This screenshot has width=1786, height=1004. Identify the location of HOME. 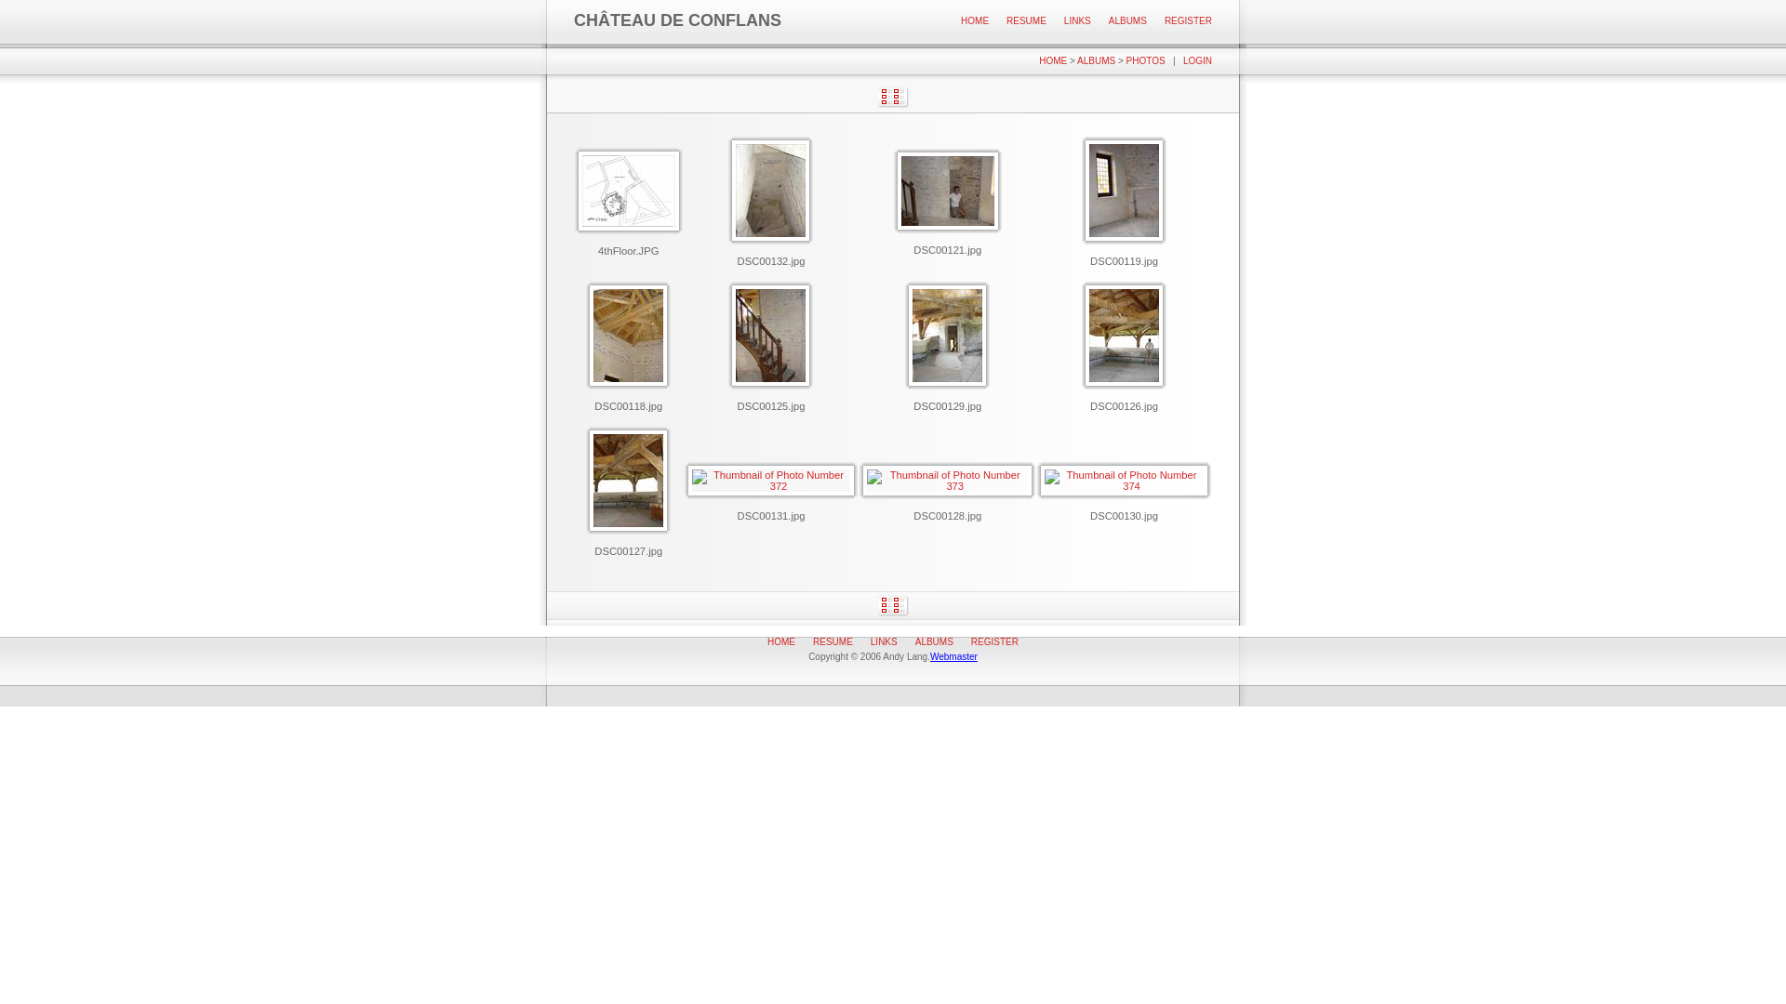
(781, 641).